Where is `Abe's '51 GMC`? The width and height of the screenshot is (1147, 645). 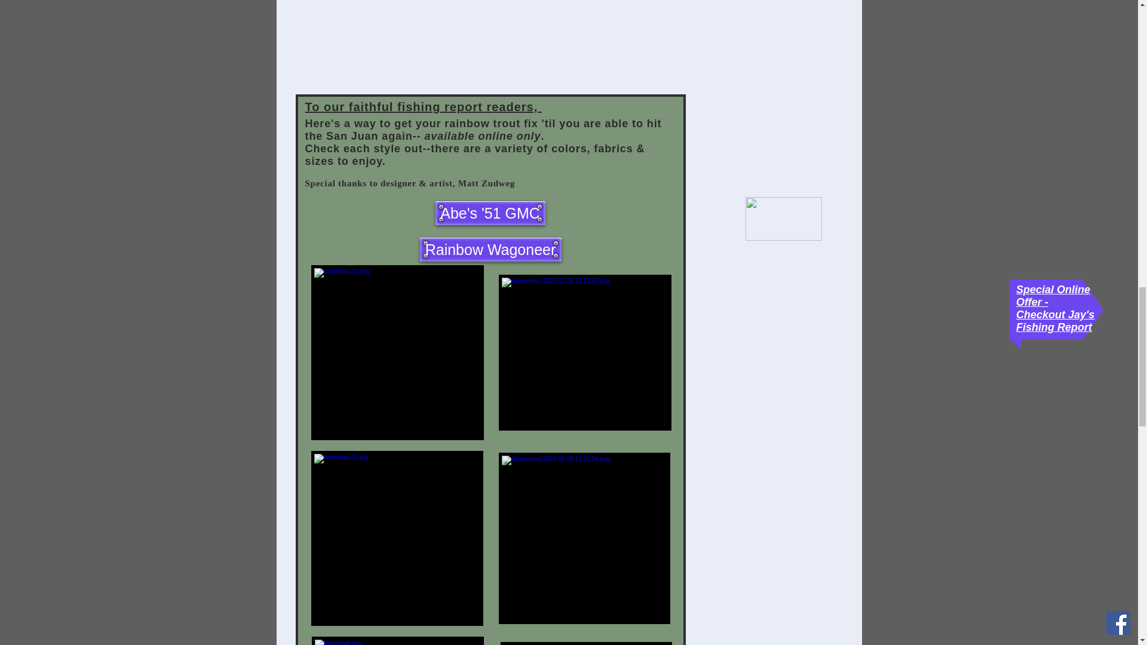 Abe's '51 GMC is located at coordinates (490, 213).